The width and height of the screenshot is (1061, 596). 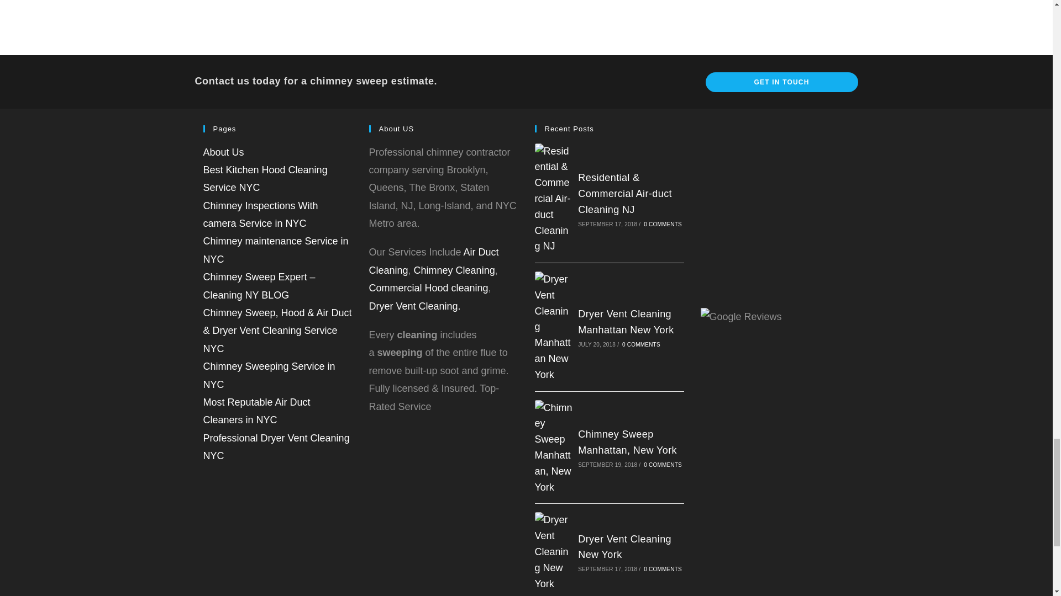 What do you see at coordinates (265, 179) in the screenshot?
I see `Best Kitchen Hood Cleaning Service NYC` at bounding box center [265, 179].